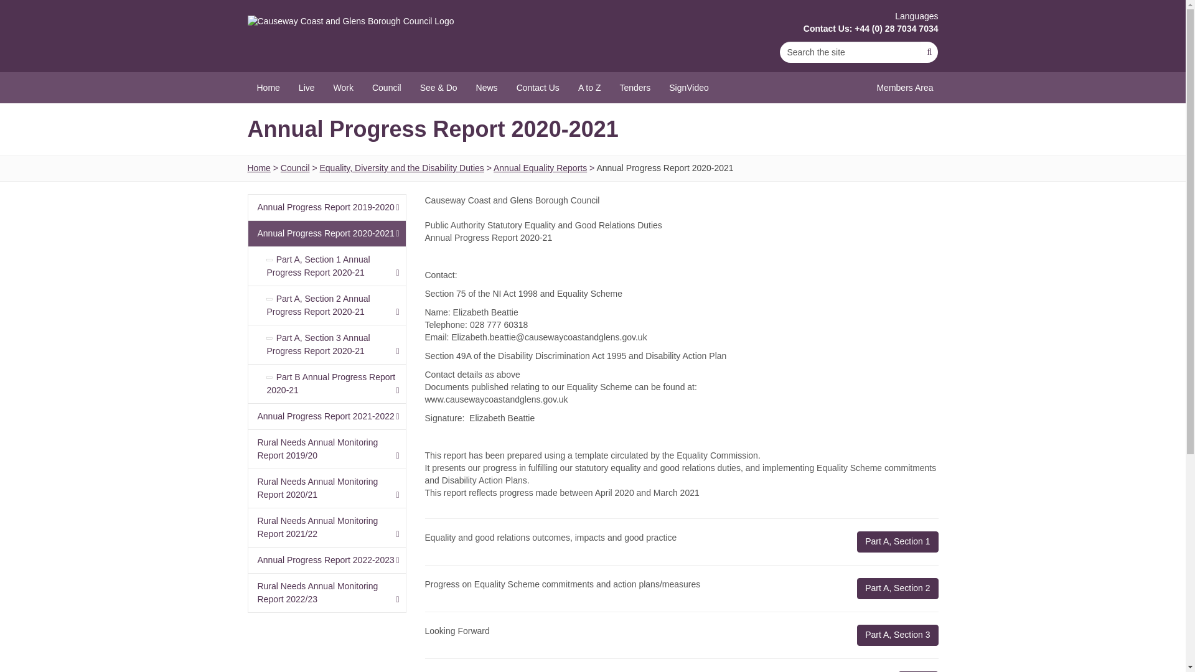 This screenshot has width=1195, height=672. Describe the element at coordinates (344, 87) in the screenshot. I see `Work` at that location.